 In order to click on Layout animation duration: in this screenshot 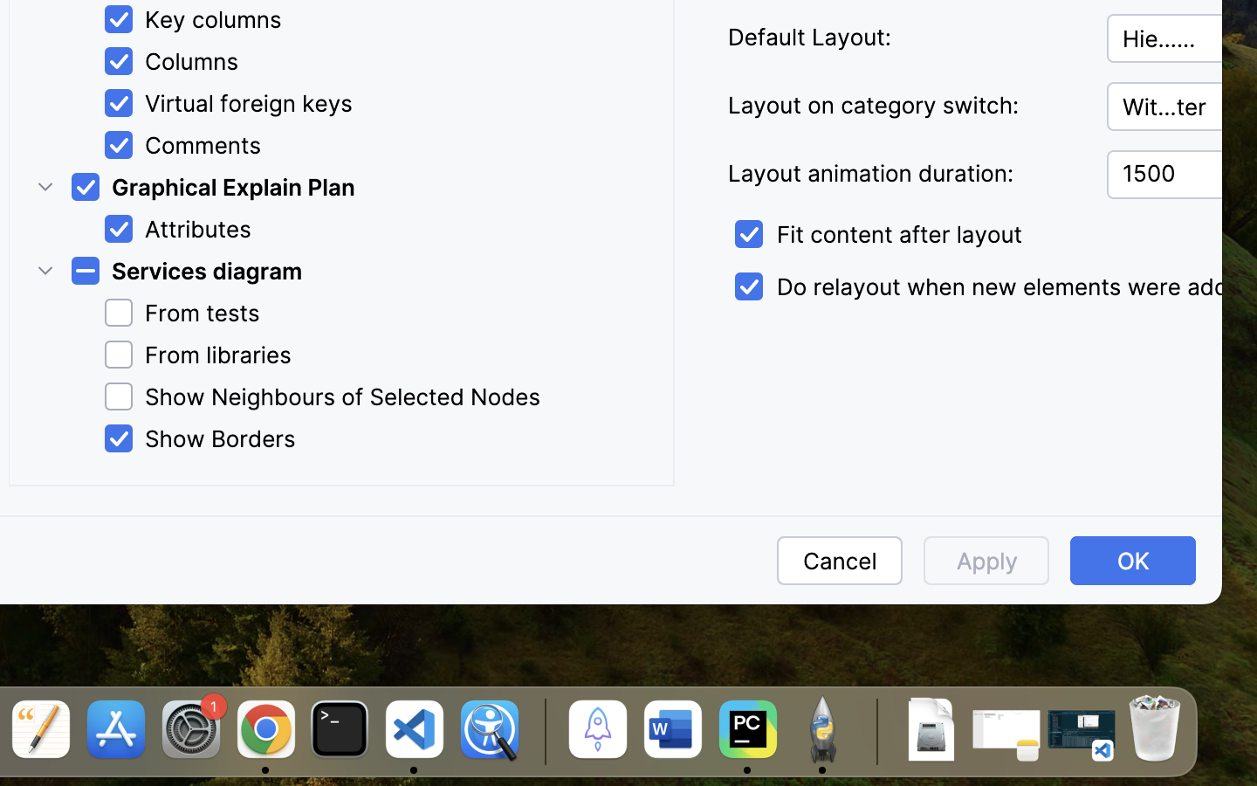, I will do `click(906, 174)`.